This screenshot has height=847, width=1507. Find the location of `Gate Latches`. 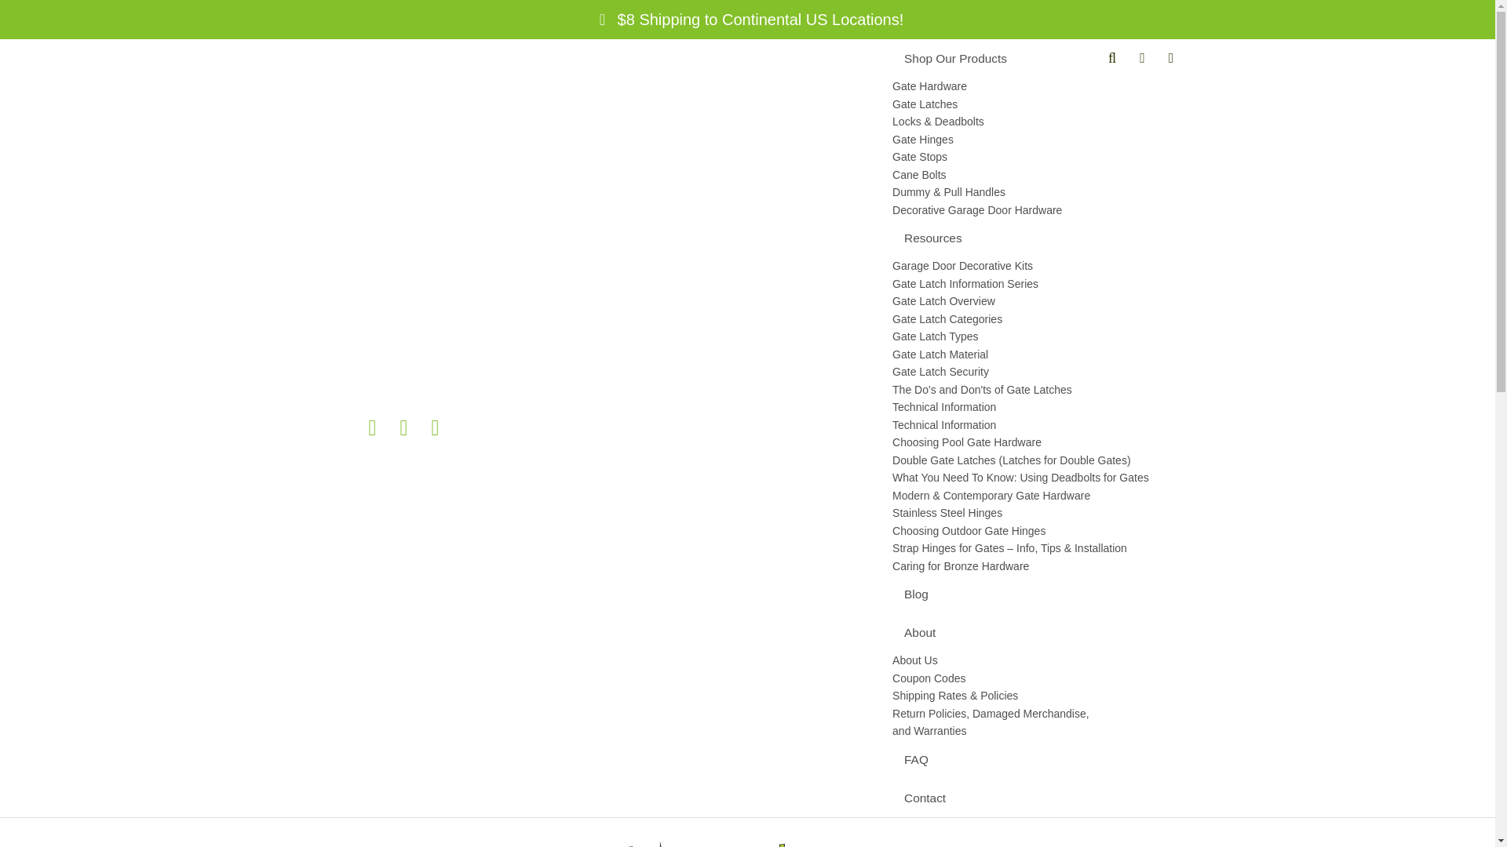

Gate Latches is located at coordinates (1030, 105).